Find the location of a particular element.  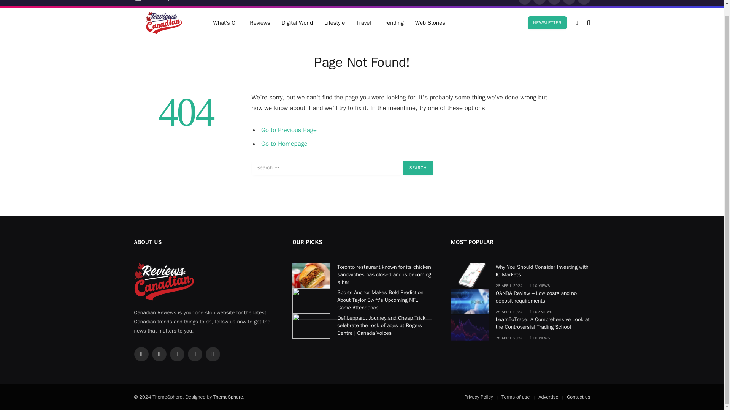

Canadian Reviews is located at coordinates (163, 23).